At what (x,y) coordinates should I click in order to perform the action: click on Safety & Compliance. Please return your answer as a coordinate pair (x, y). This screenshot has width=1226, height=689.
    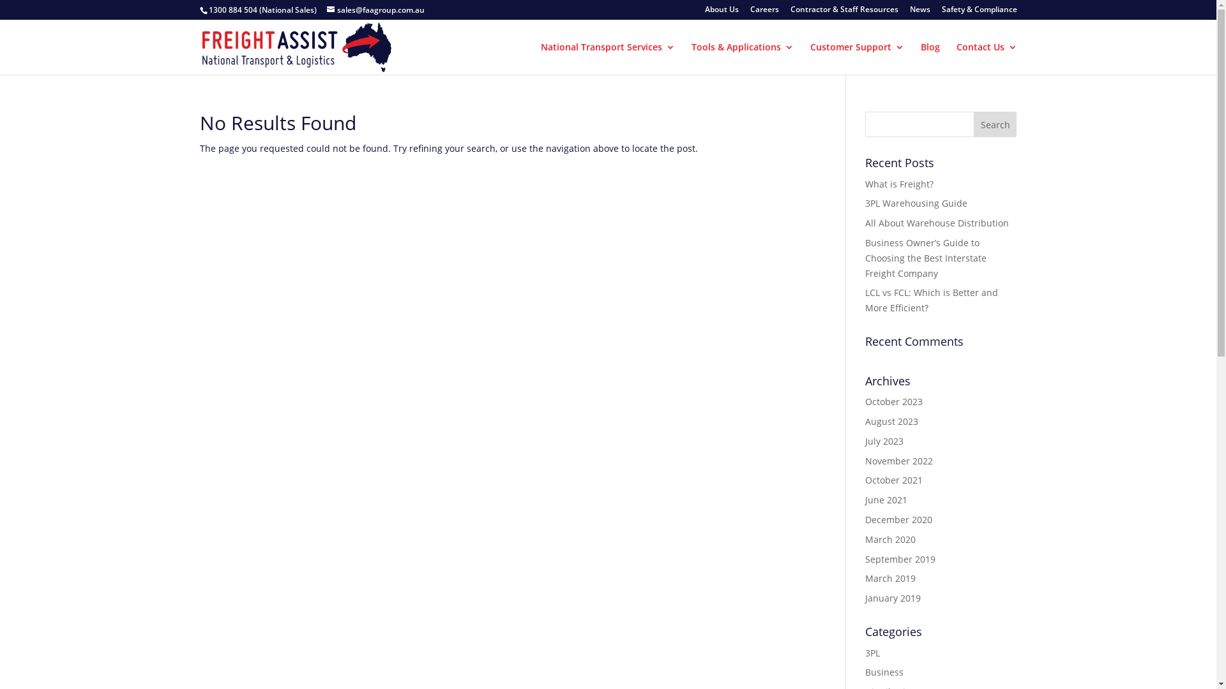
    Looking at the image, I should click on (979, 13).